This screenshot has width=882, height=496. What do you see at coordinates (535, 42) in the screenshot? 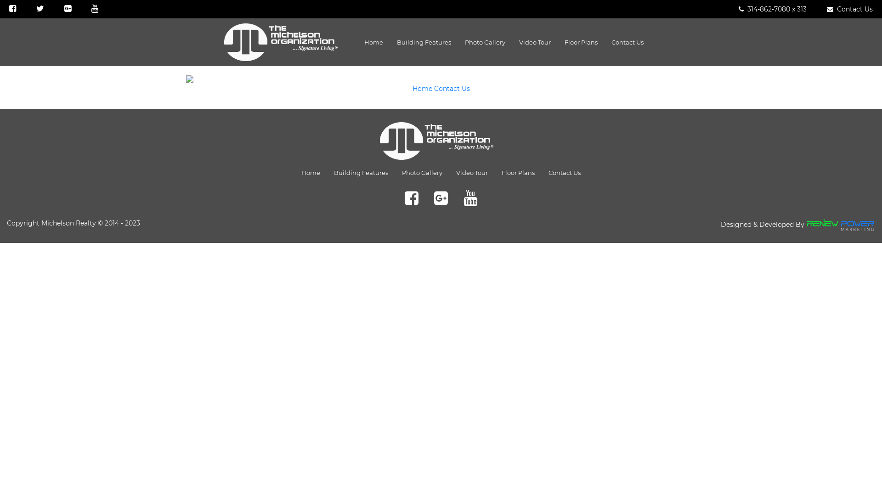
I see `Video Tour` at bounding box center [535, 42].